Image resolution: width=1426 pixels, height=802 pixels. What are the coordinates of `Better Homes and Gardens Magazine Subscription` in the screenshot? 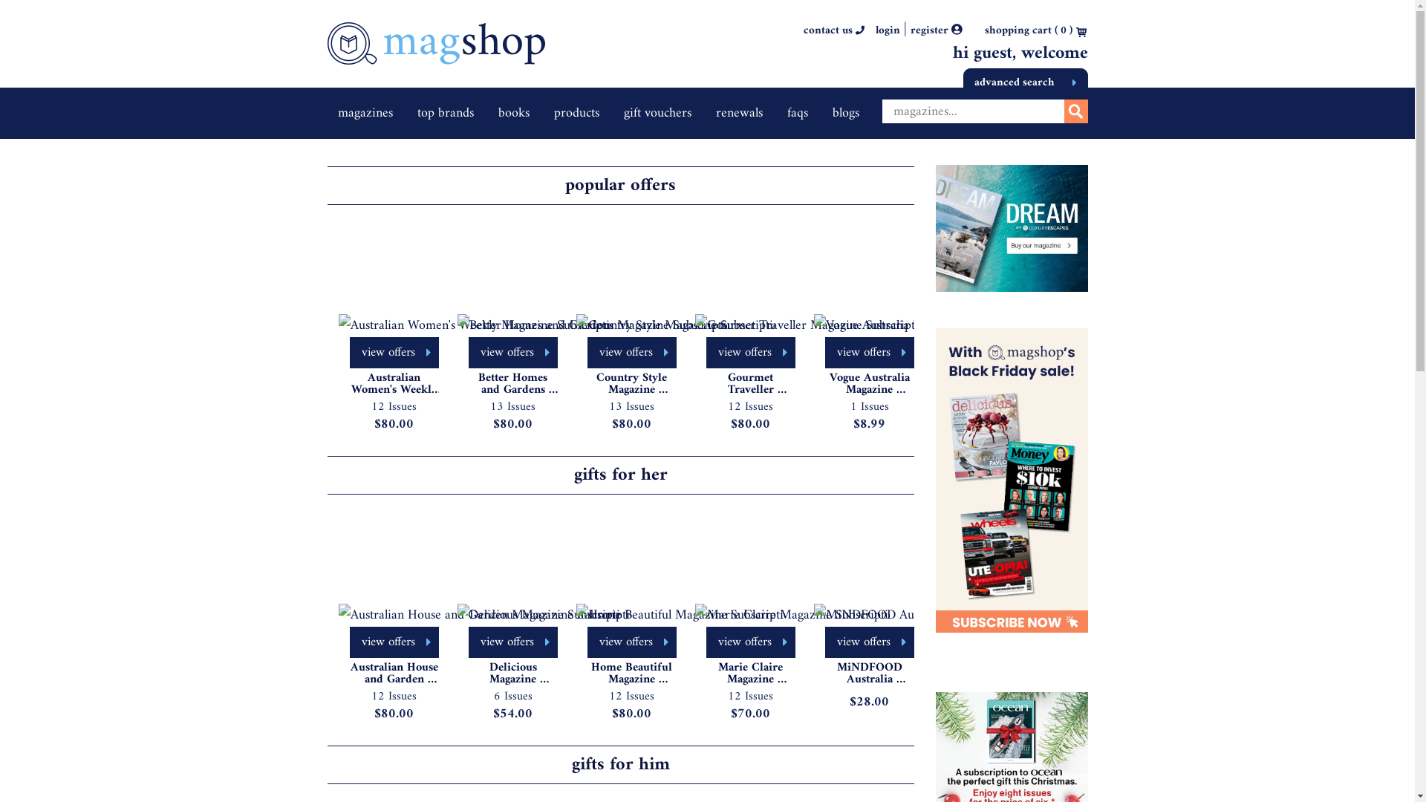 It's located at (512, 384).